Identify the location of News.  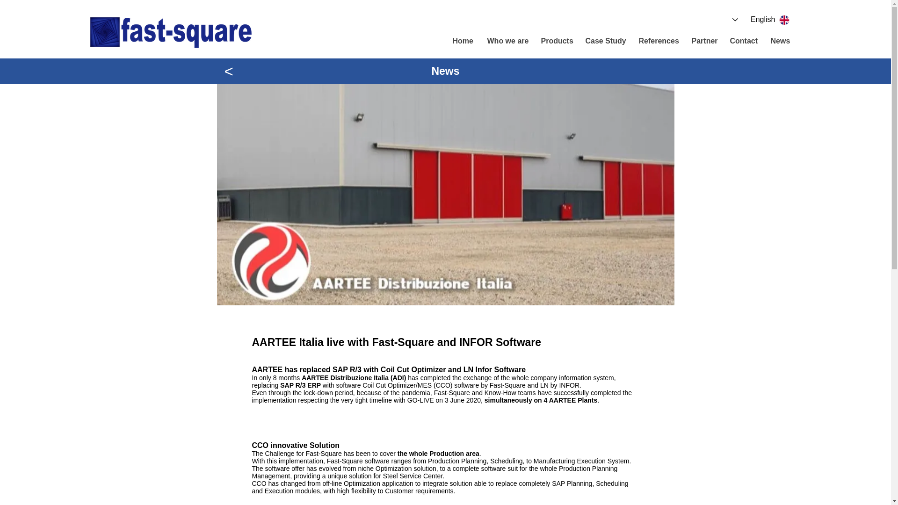
(780, 41).